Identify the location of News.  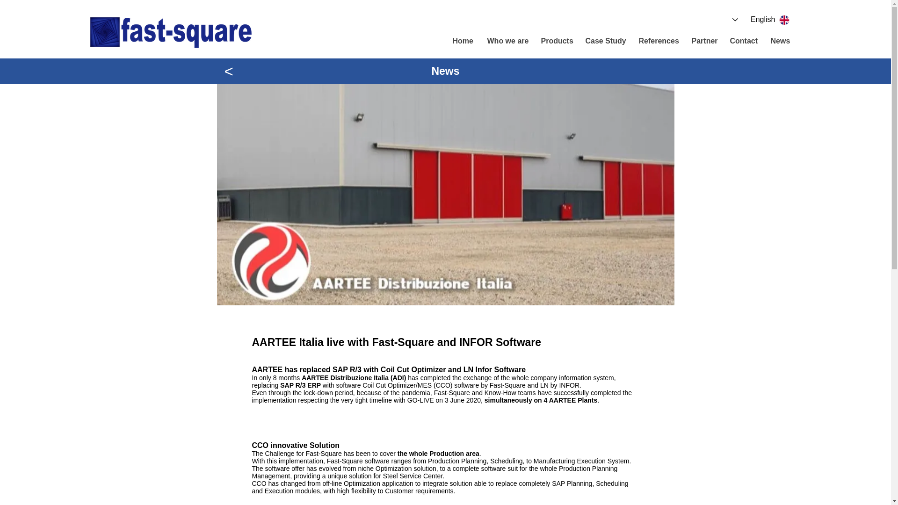
(780, 41).